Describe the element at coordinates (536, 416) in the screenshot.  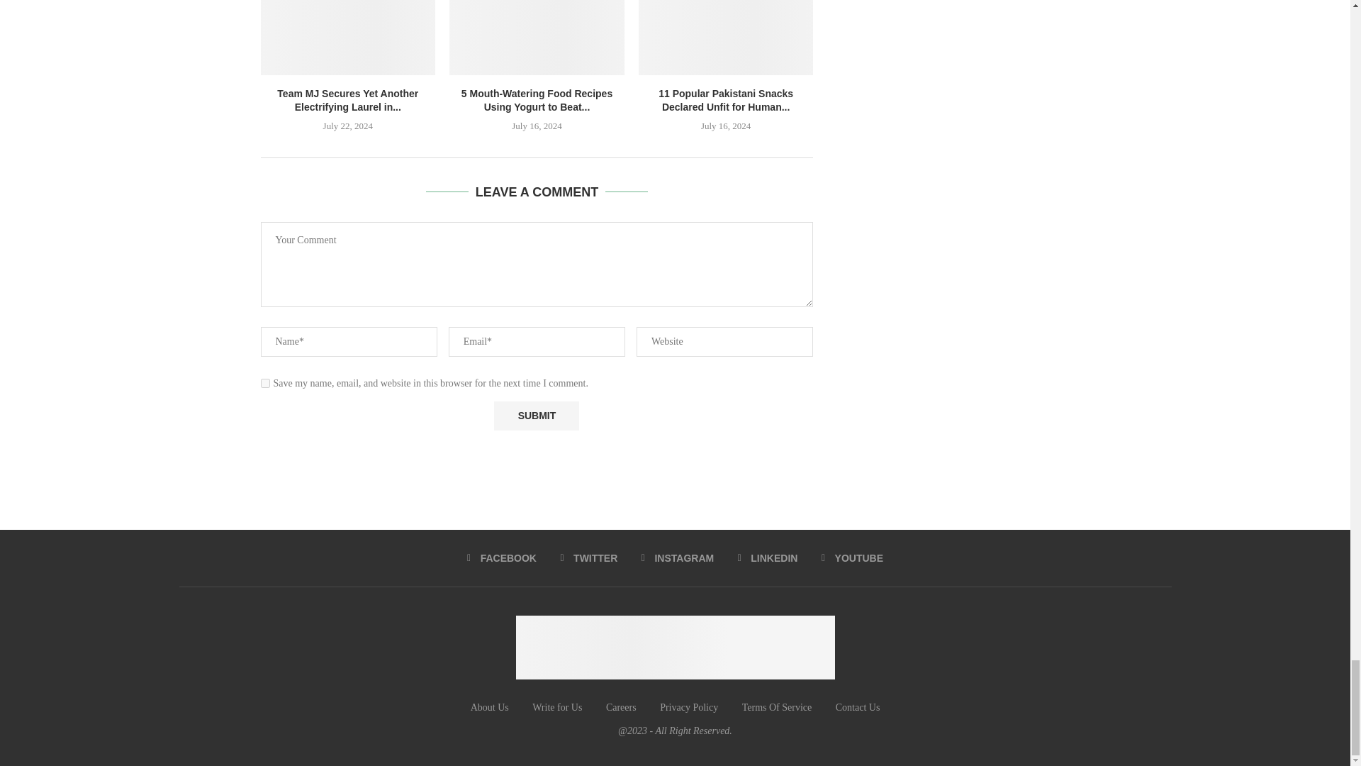
I see `Submit` at that location.